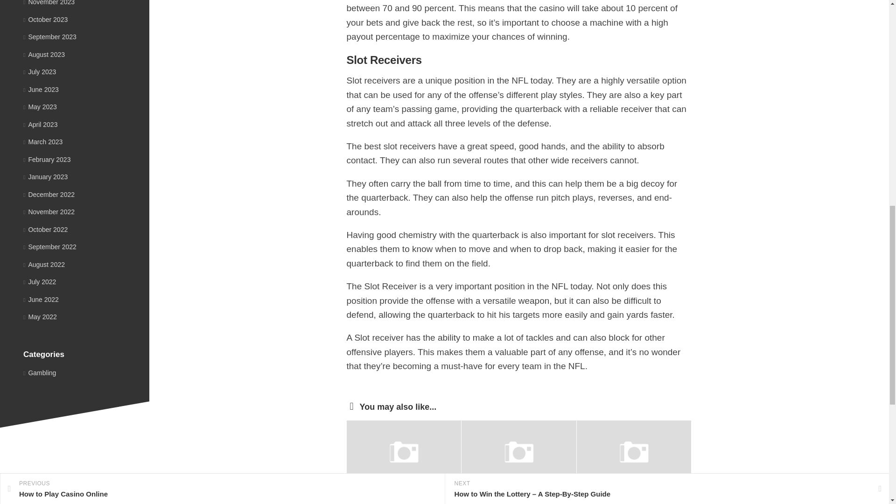 This screenshot has height=504, width=896. I want to click on August 2023, so click(44, 54).